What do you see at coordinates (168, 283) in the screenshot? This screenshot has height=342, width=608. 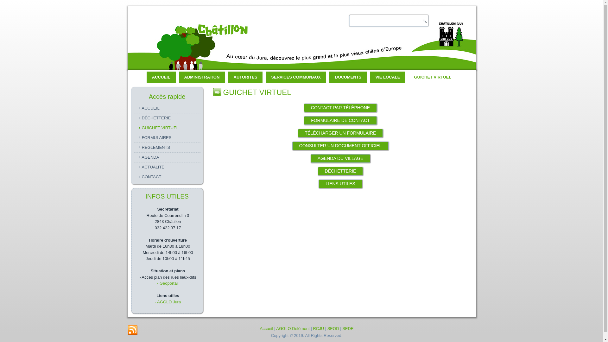 I see `- Geoportail` at bounding box center [168, 283].